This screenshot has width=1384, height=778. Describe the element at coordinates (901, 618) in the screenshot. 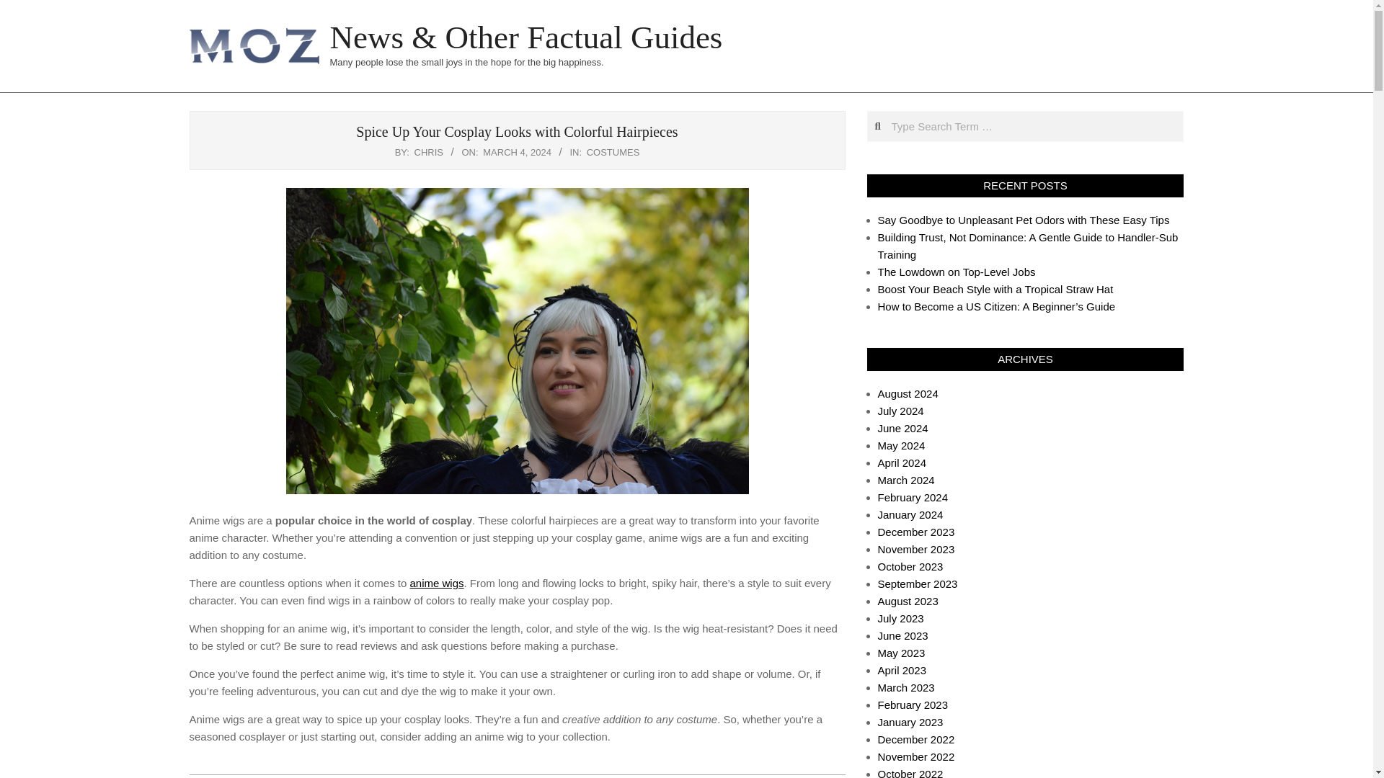

I see `July 2023` at that location.